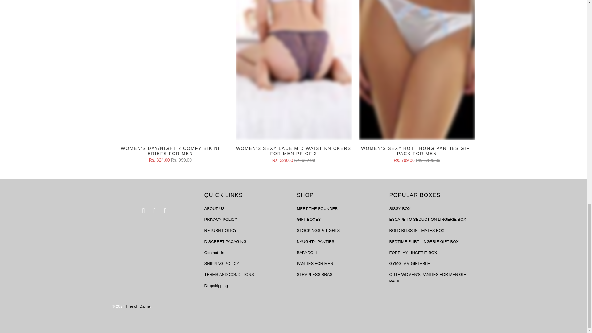  Describe the element at coordinates (155, 211) in the screenshot. I see `French Daina on Tumblr` at that location.